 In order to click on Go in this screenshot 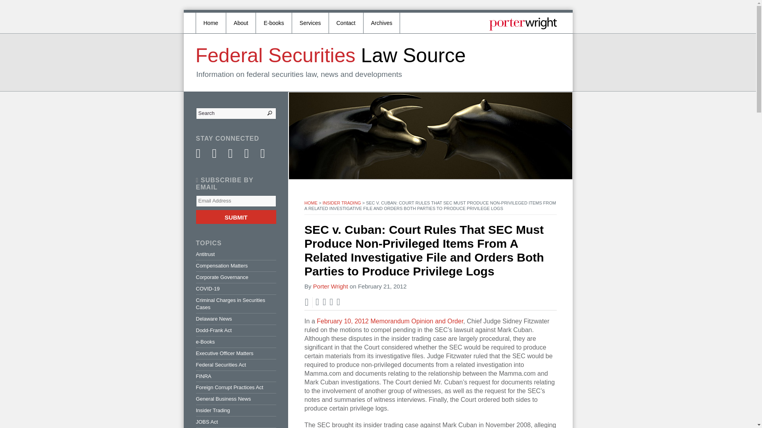, I will do `click(264, 113)`.